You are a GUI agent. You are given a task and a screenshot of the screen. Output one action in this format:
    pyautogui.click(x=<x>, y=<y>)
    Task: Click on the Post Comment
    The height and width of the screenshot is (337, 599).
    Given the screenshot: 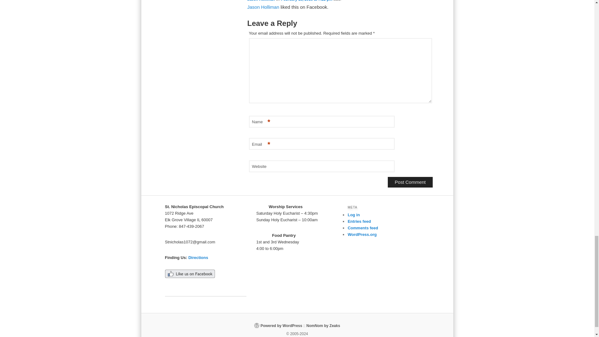 What is the action you would take?
    pyautogui.click(x=410, y=182)
    